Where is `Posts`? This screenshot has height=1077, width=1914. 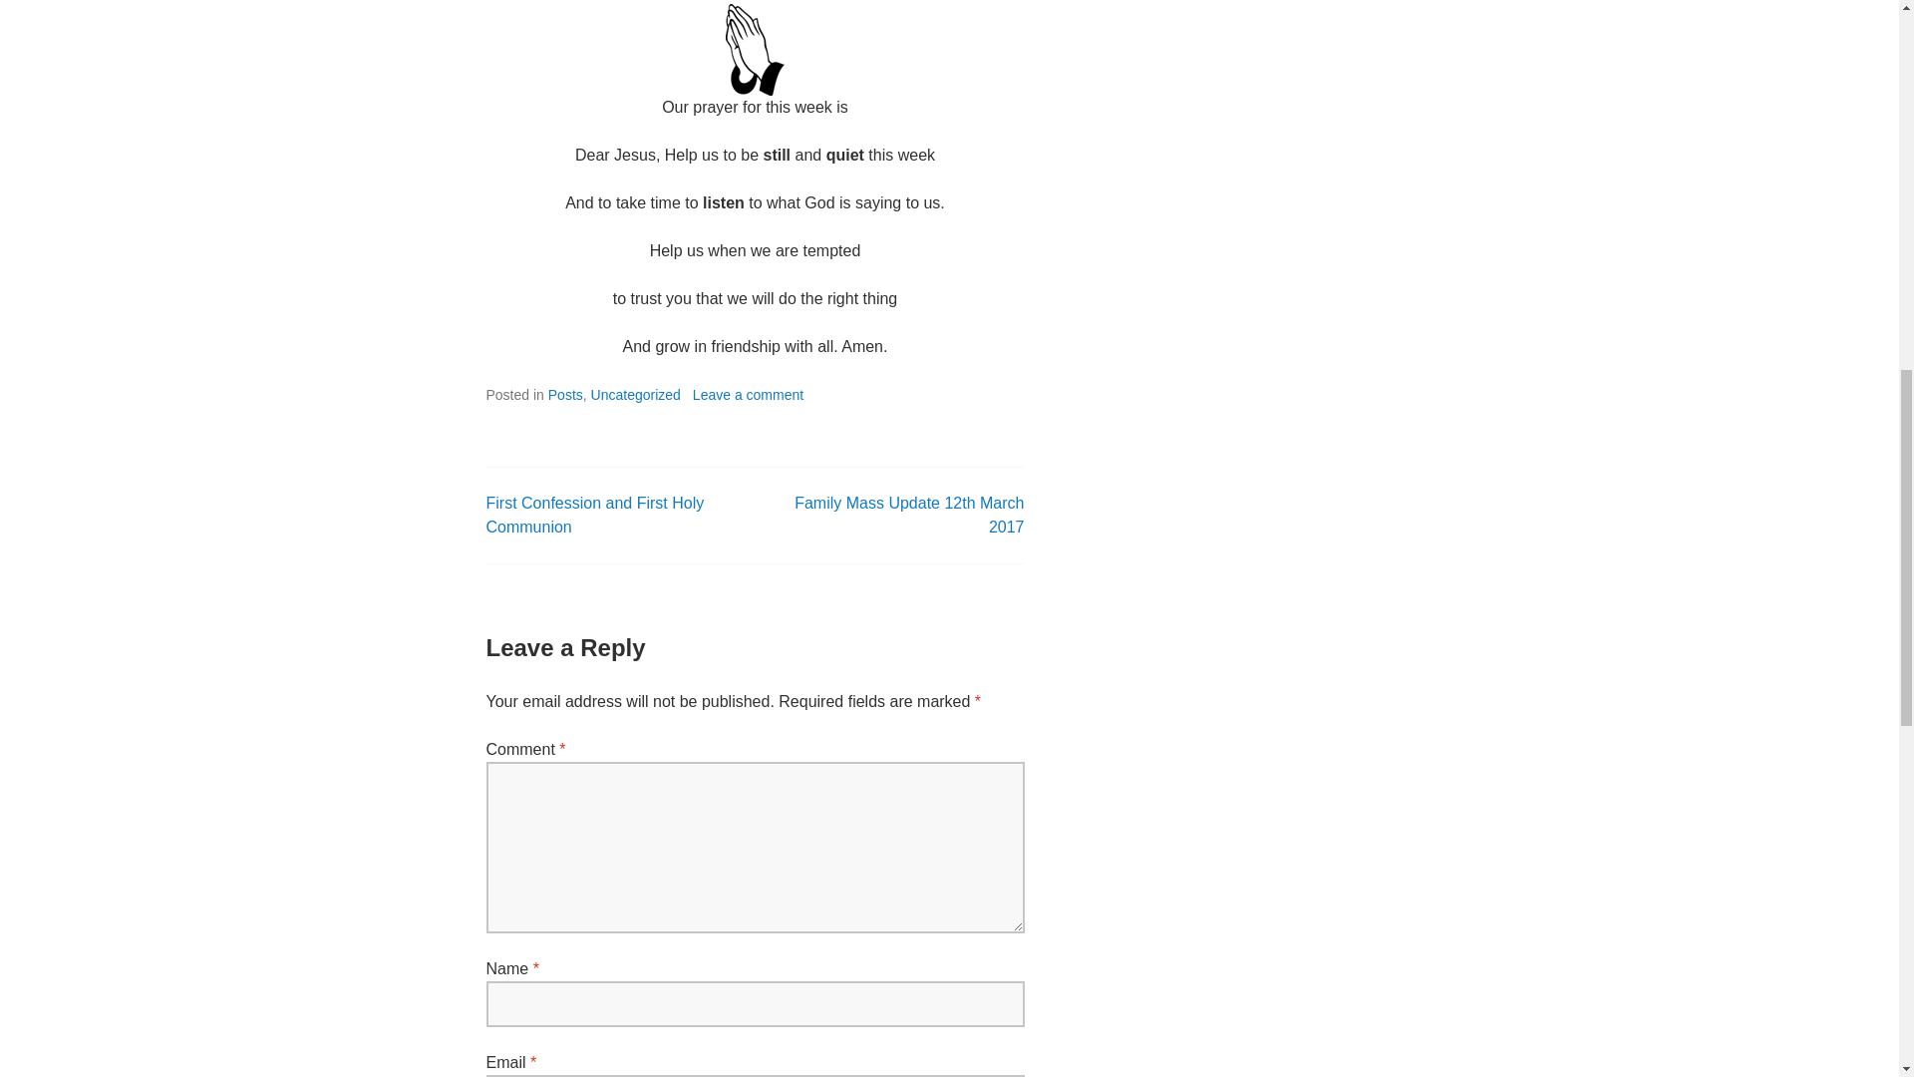
Posts is located at coordinates (565, 394).